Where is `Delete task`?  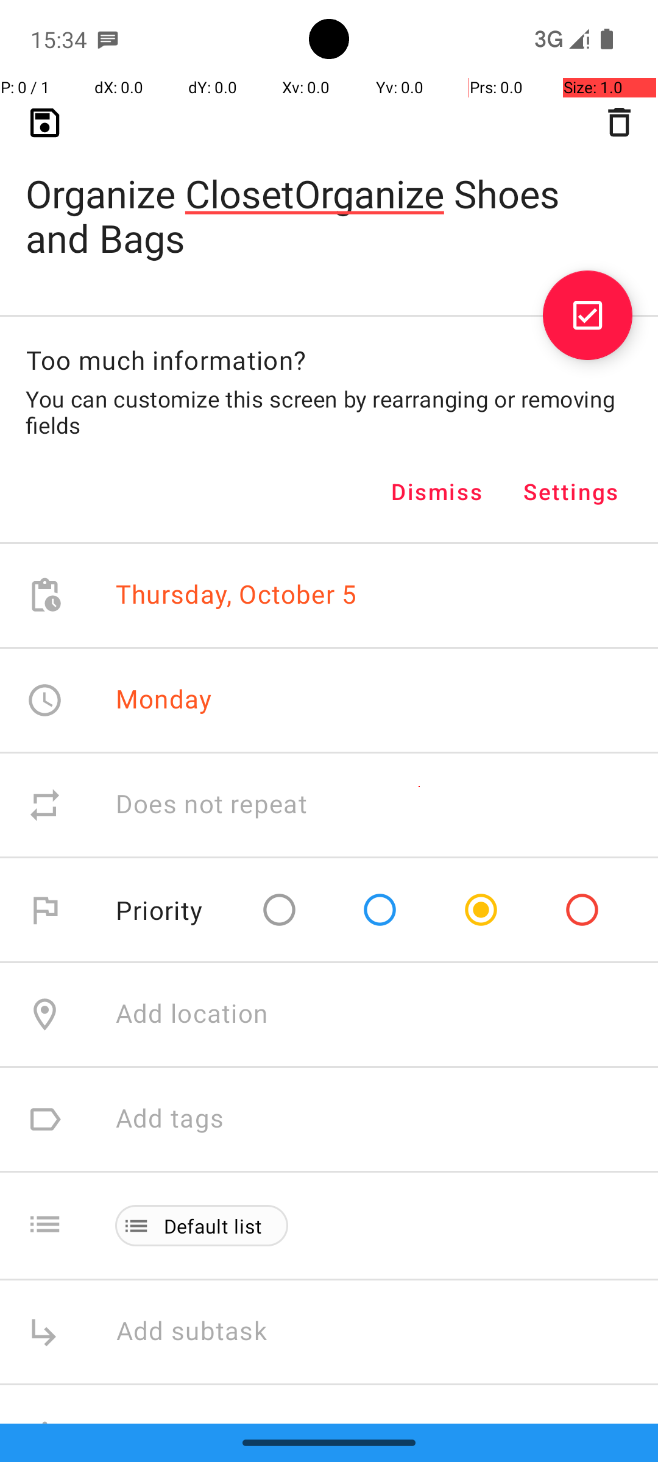 Delete task is located at coordinates (619, 122).